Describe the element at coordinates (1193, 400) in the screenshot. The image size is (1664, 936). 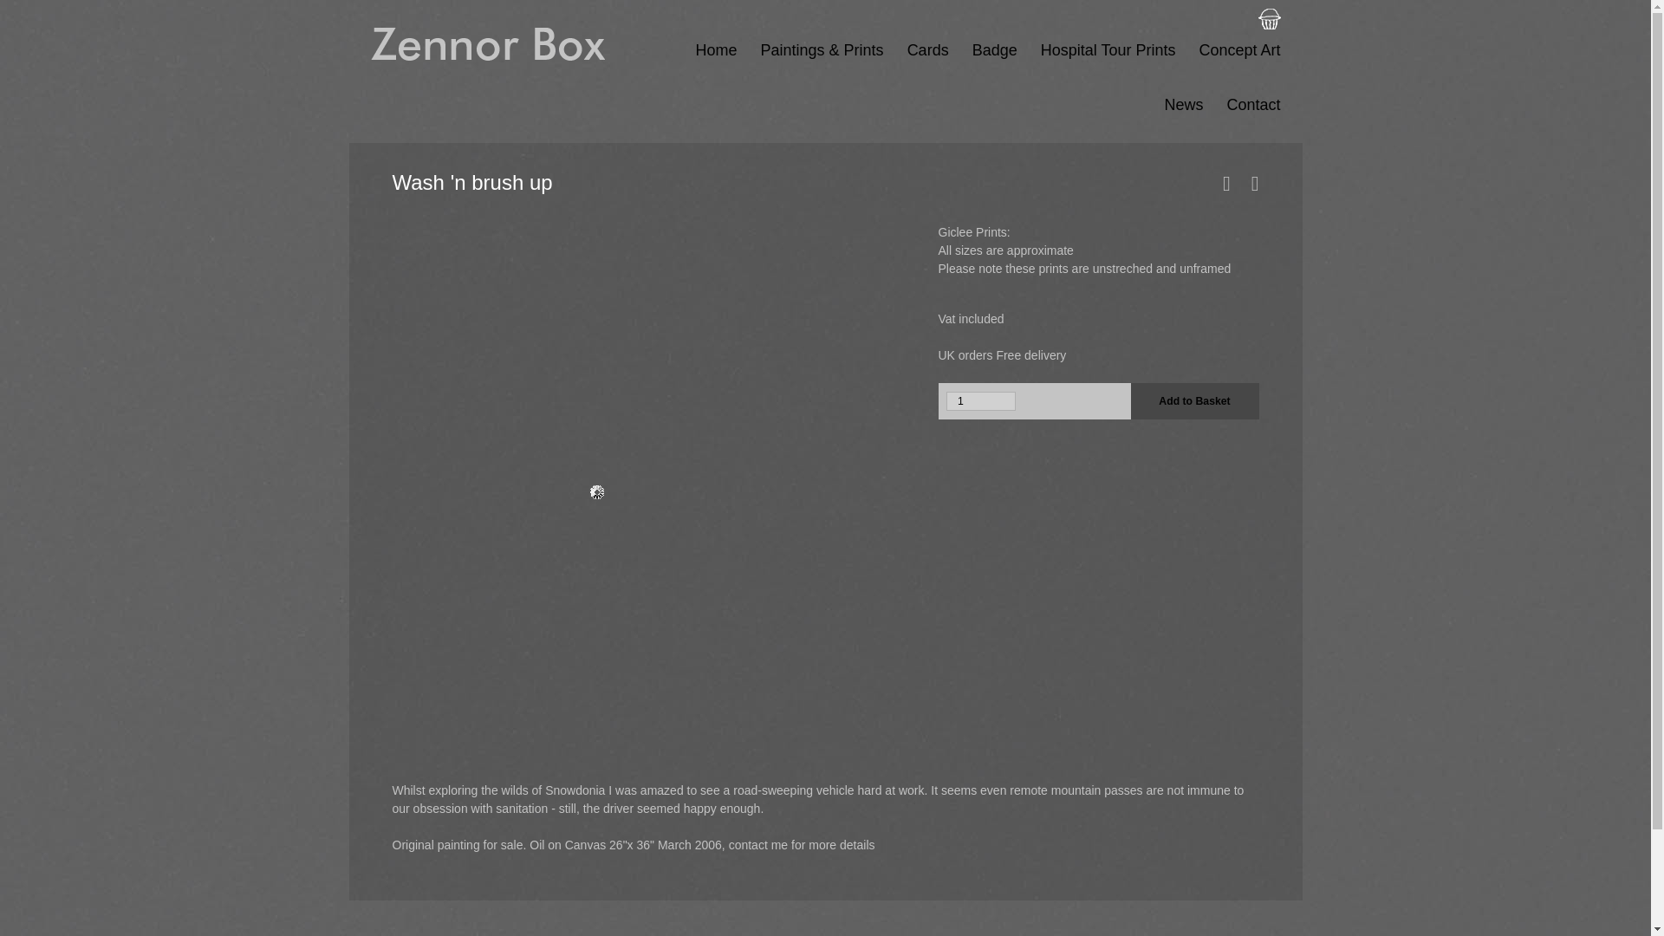
I see `Add to Basket` at that location.